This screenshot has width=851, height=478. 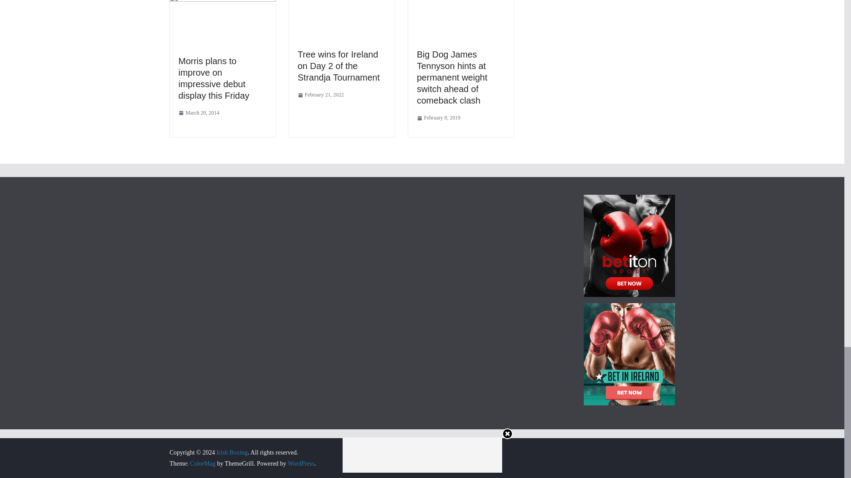 I want to click on February 8, 2019, so click(x=438, y=118).